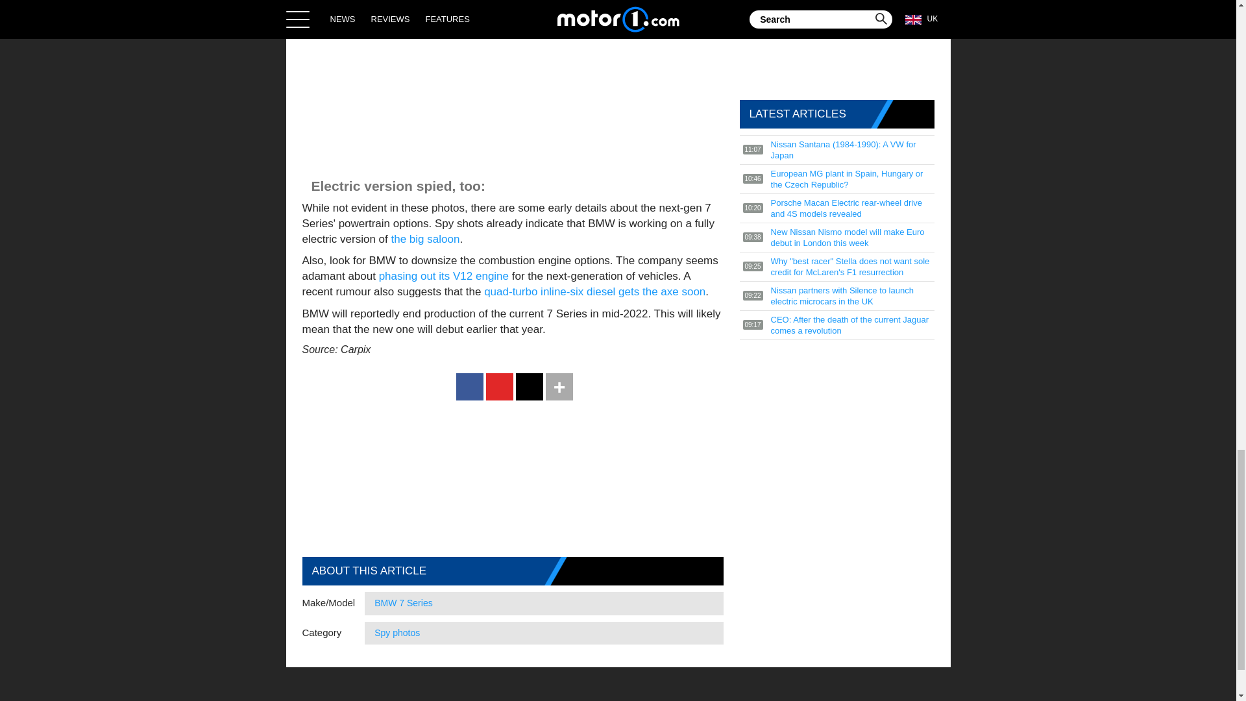  I want to click on phasing out its V12 engine, so click(443, 276).